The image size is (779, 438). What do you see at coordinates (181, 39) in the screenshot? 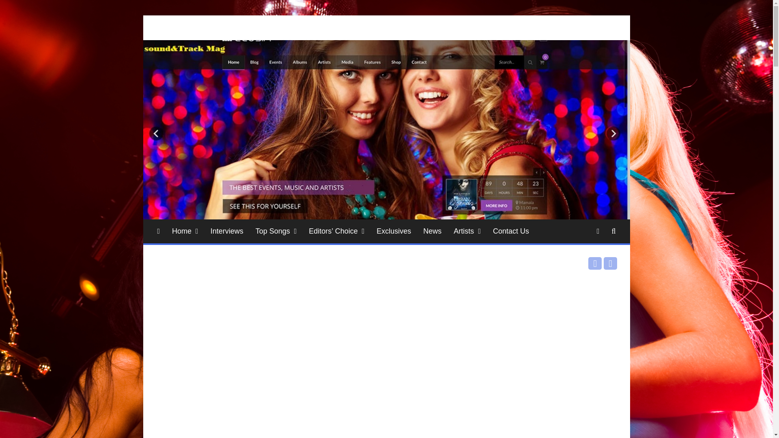
I see `SnT Mag` at bounding box center [181, 39].